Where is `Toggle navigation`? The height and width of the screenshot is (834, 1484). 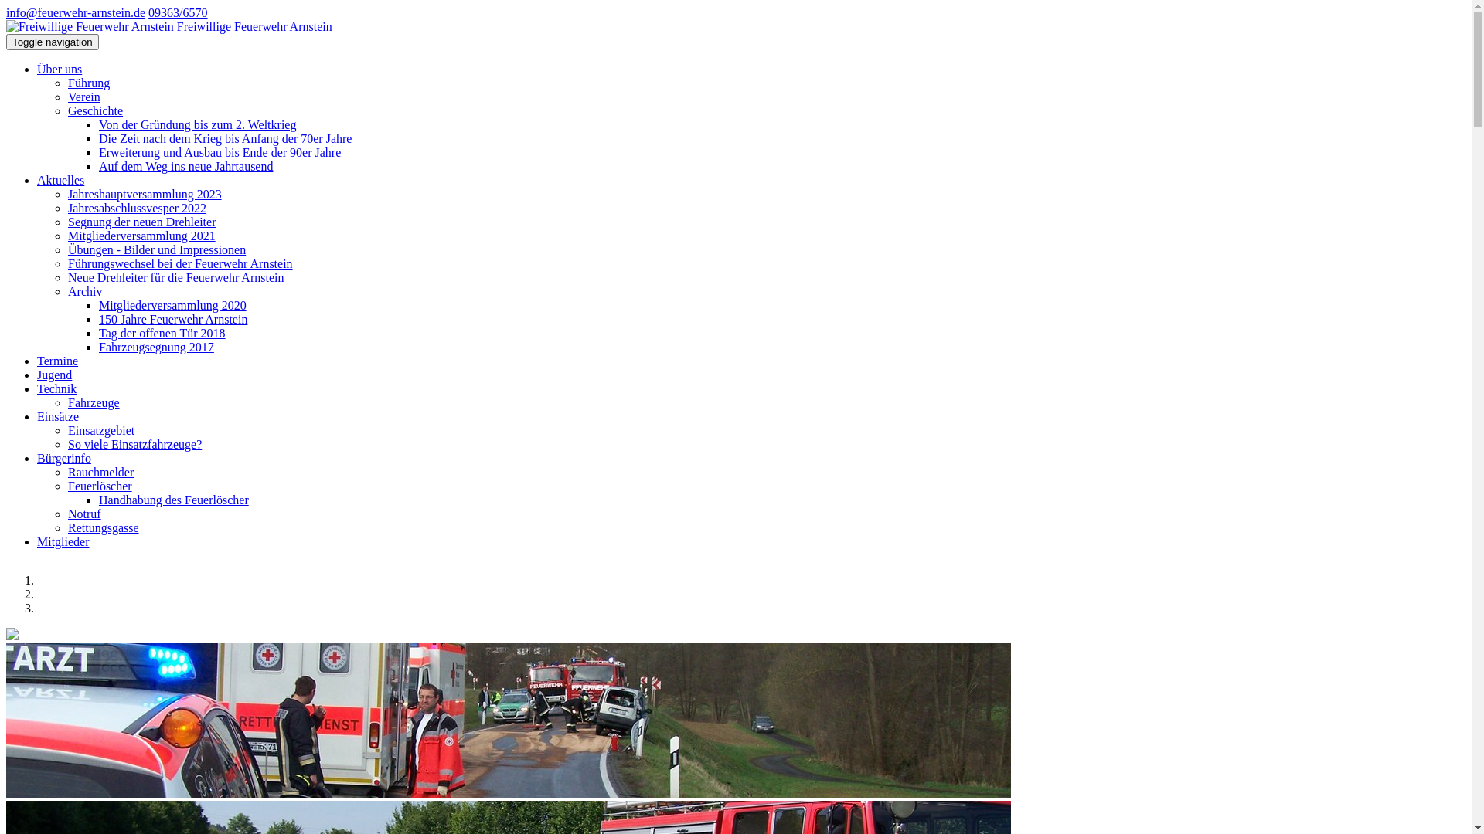
Toggle navigation is located at coordinates (53, 42).